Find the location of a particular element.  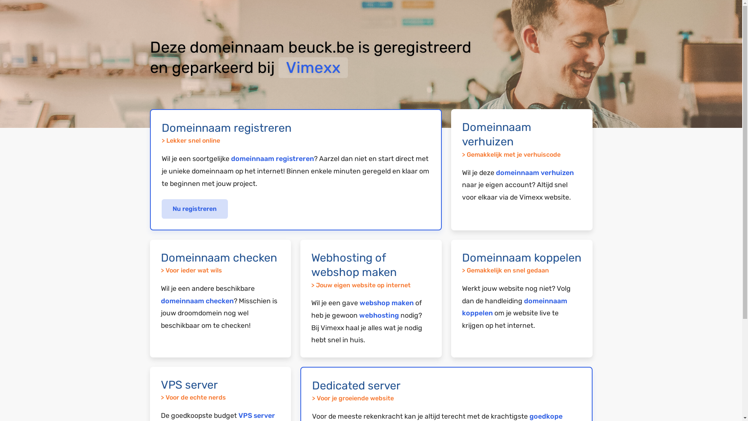

Nu registreren is located at coordinates (195, 209).